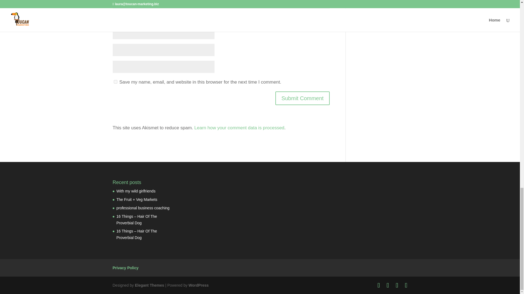 This screenshot has width=524, height=294. Describe the element at coordinates (136, 191) in the screenshot. I see `With my wild girlfriends` at that location.